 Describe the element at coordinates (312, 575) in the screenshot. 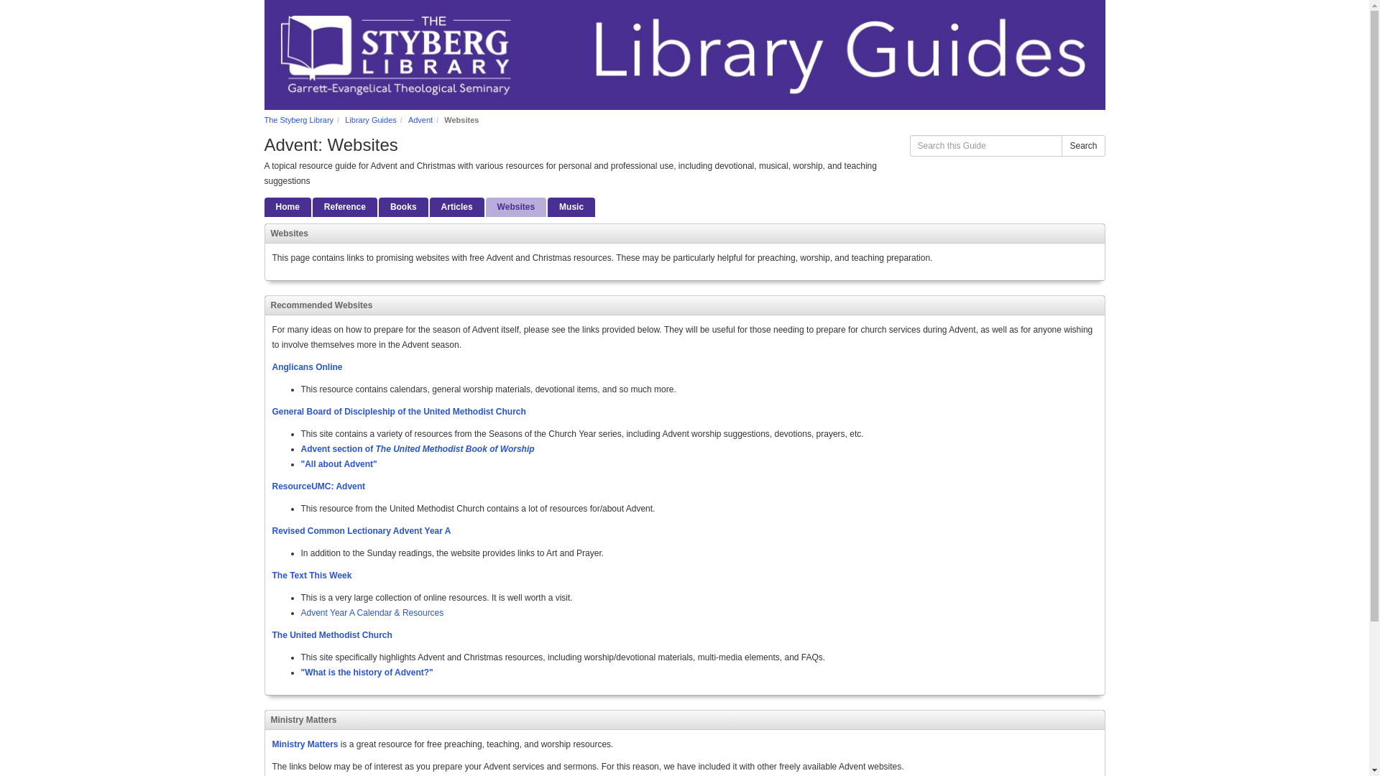

I see `Link to Lectionary, Scripture Study, and Worship Resources` at that location.